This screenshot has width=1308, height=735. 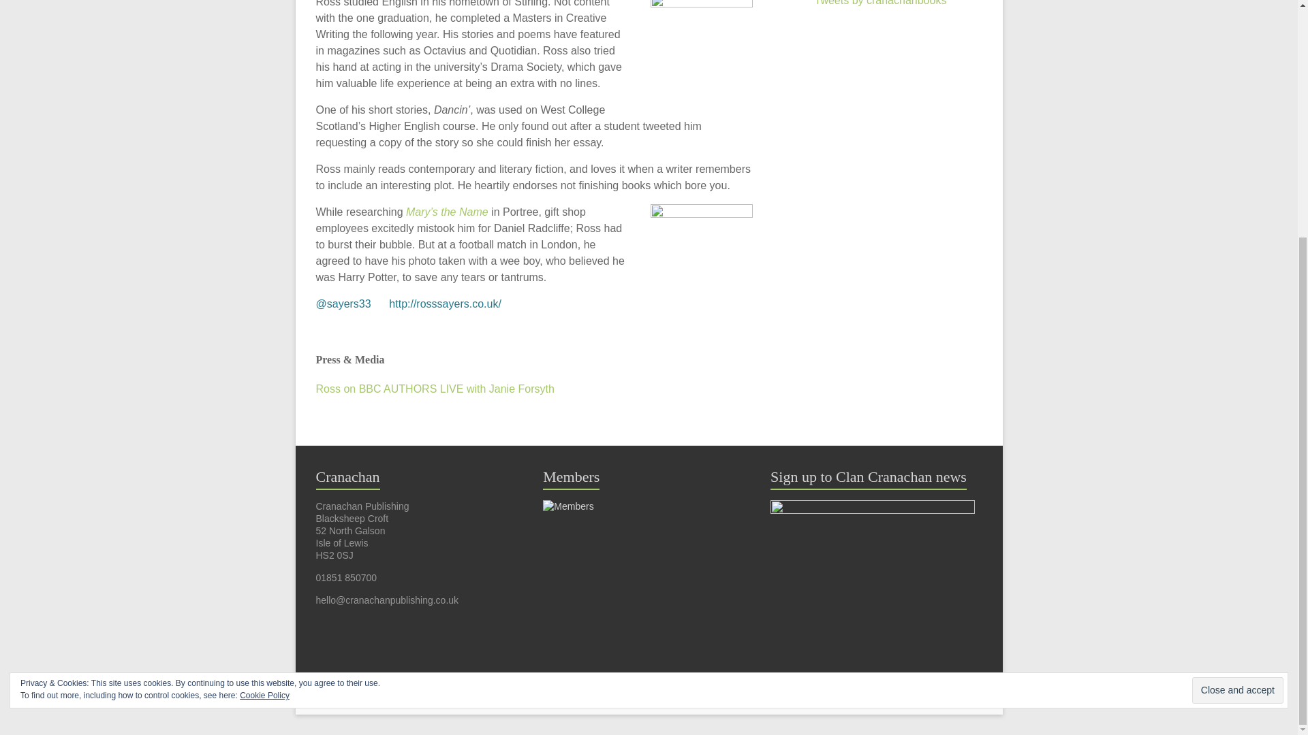 What do you see at coordinates (872, 506) in the screenshot?
I see `Newsletter sign up box website` at bounding box center [872, 506].